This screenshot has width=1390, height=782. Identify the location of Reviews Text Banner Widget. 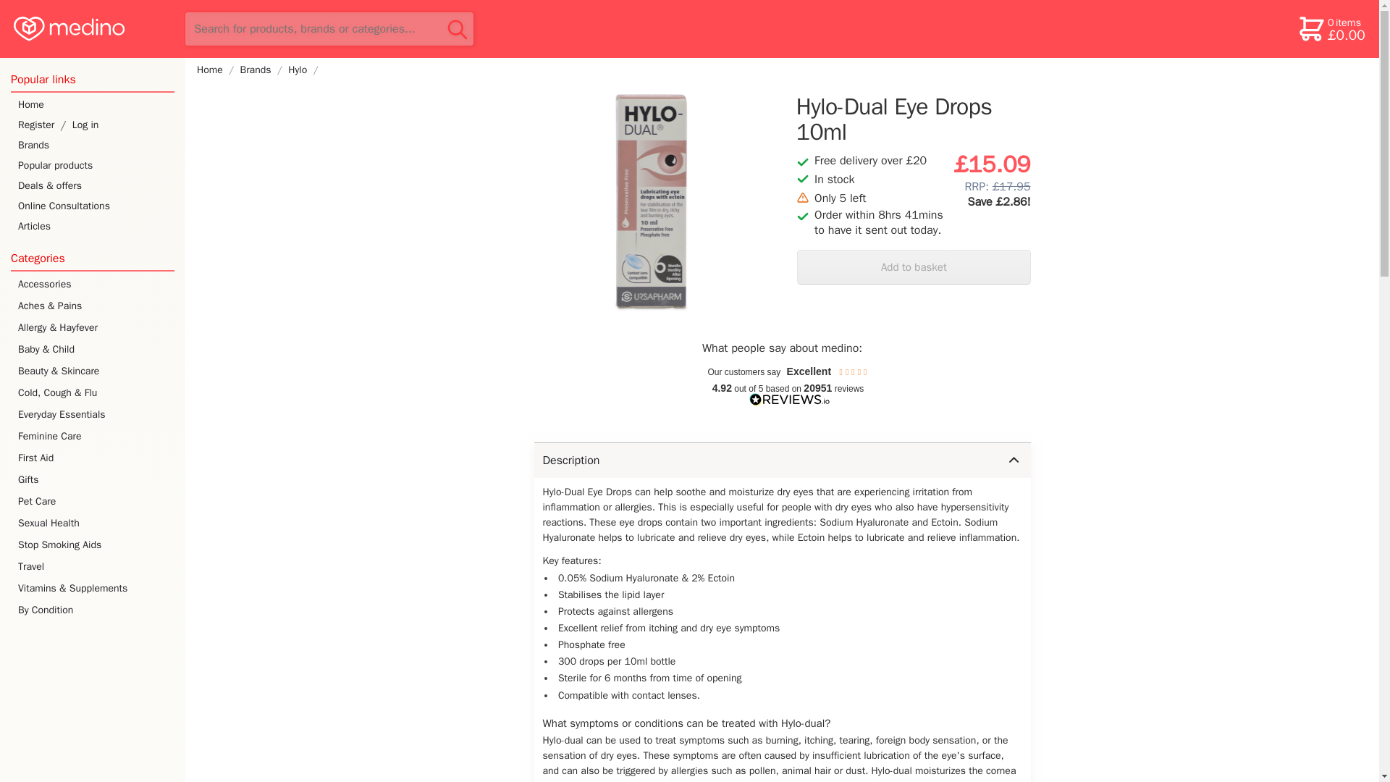
(782, 387).